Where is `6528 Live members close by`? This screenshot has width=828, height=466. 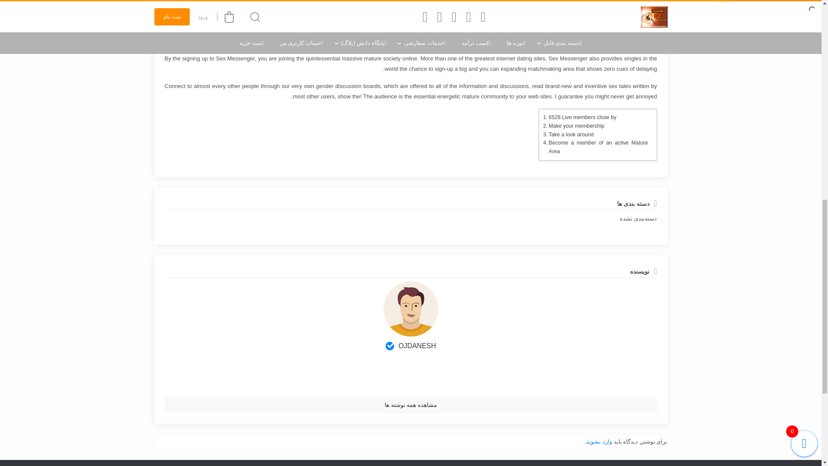
6528 Live members close by is located at coordinates (580, 117).